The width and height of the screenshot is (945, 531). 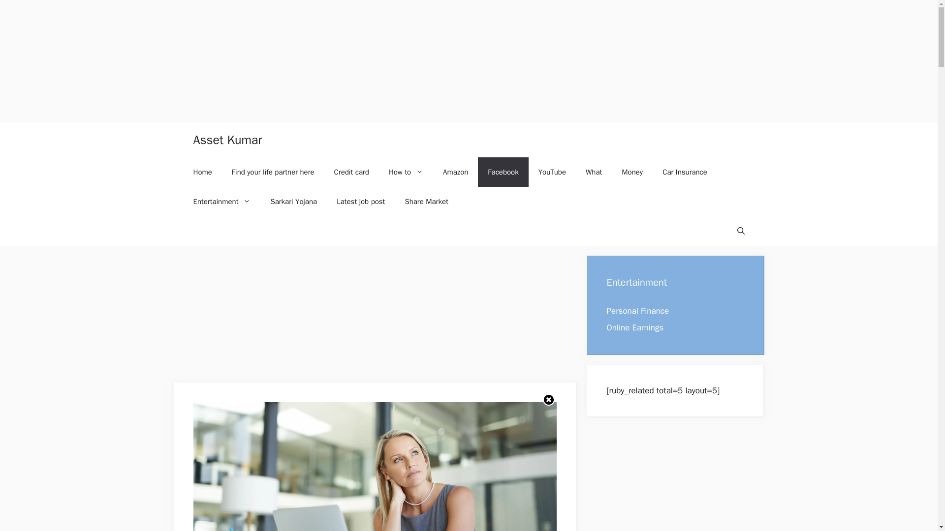 I want to click on Latest job post, so click(x=361, y=202).